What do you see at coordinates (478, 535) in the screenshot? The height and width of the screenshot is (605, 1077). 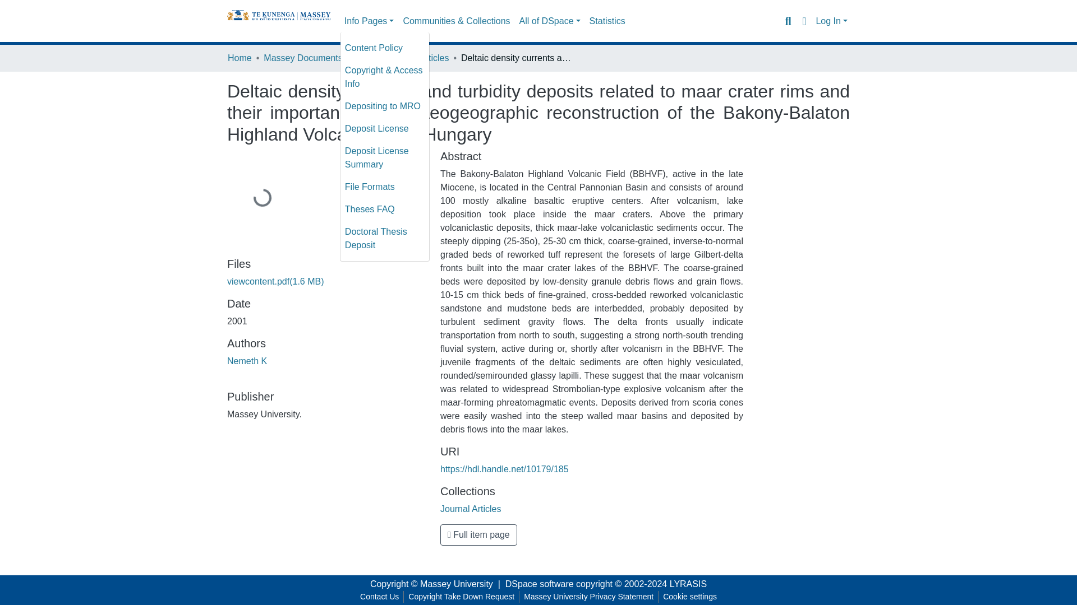 I see `Full item page` at bounding box center [478, 535].